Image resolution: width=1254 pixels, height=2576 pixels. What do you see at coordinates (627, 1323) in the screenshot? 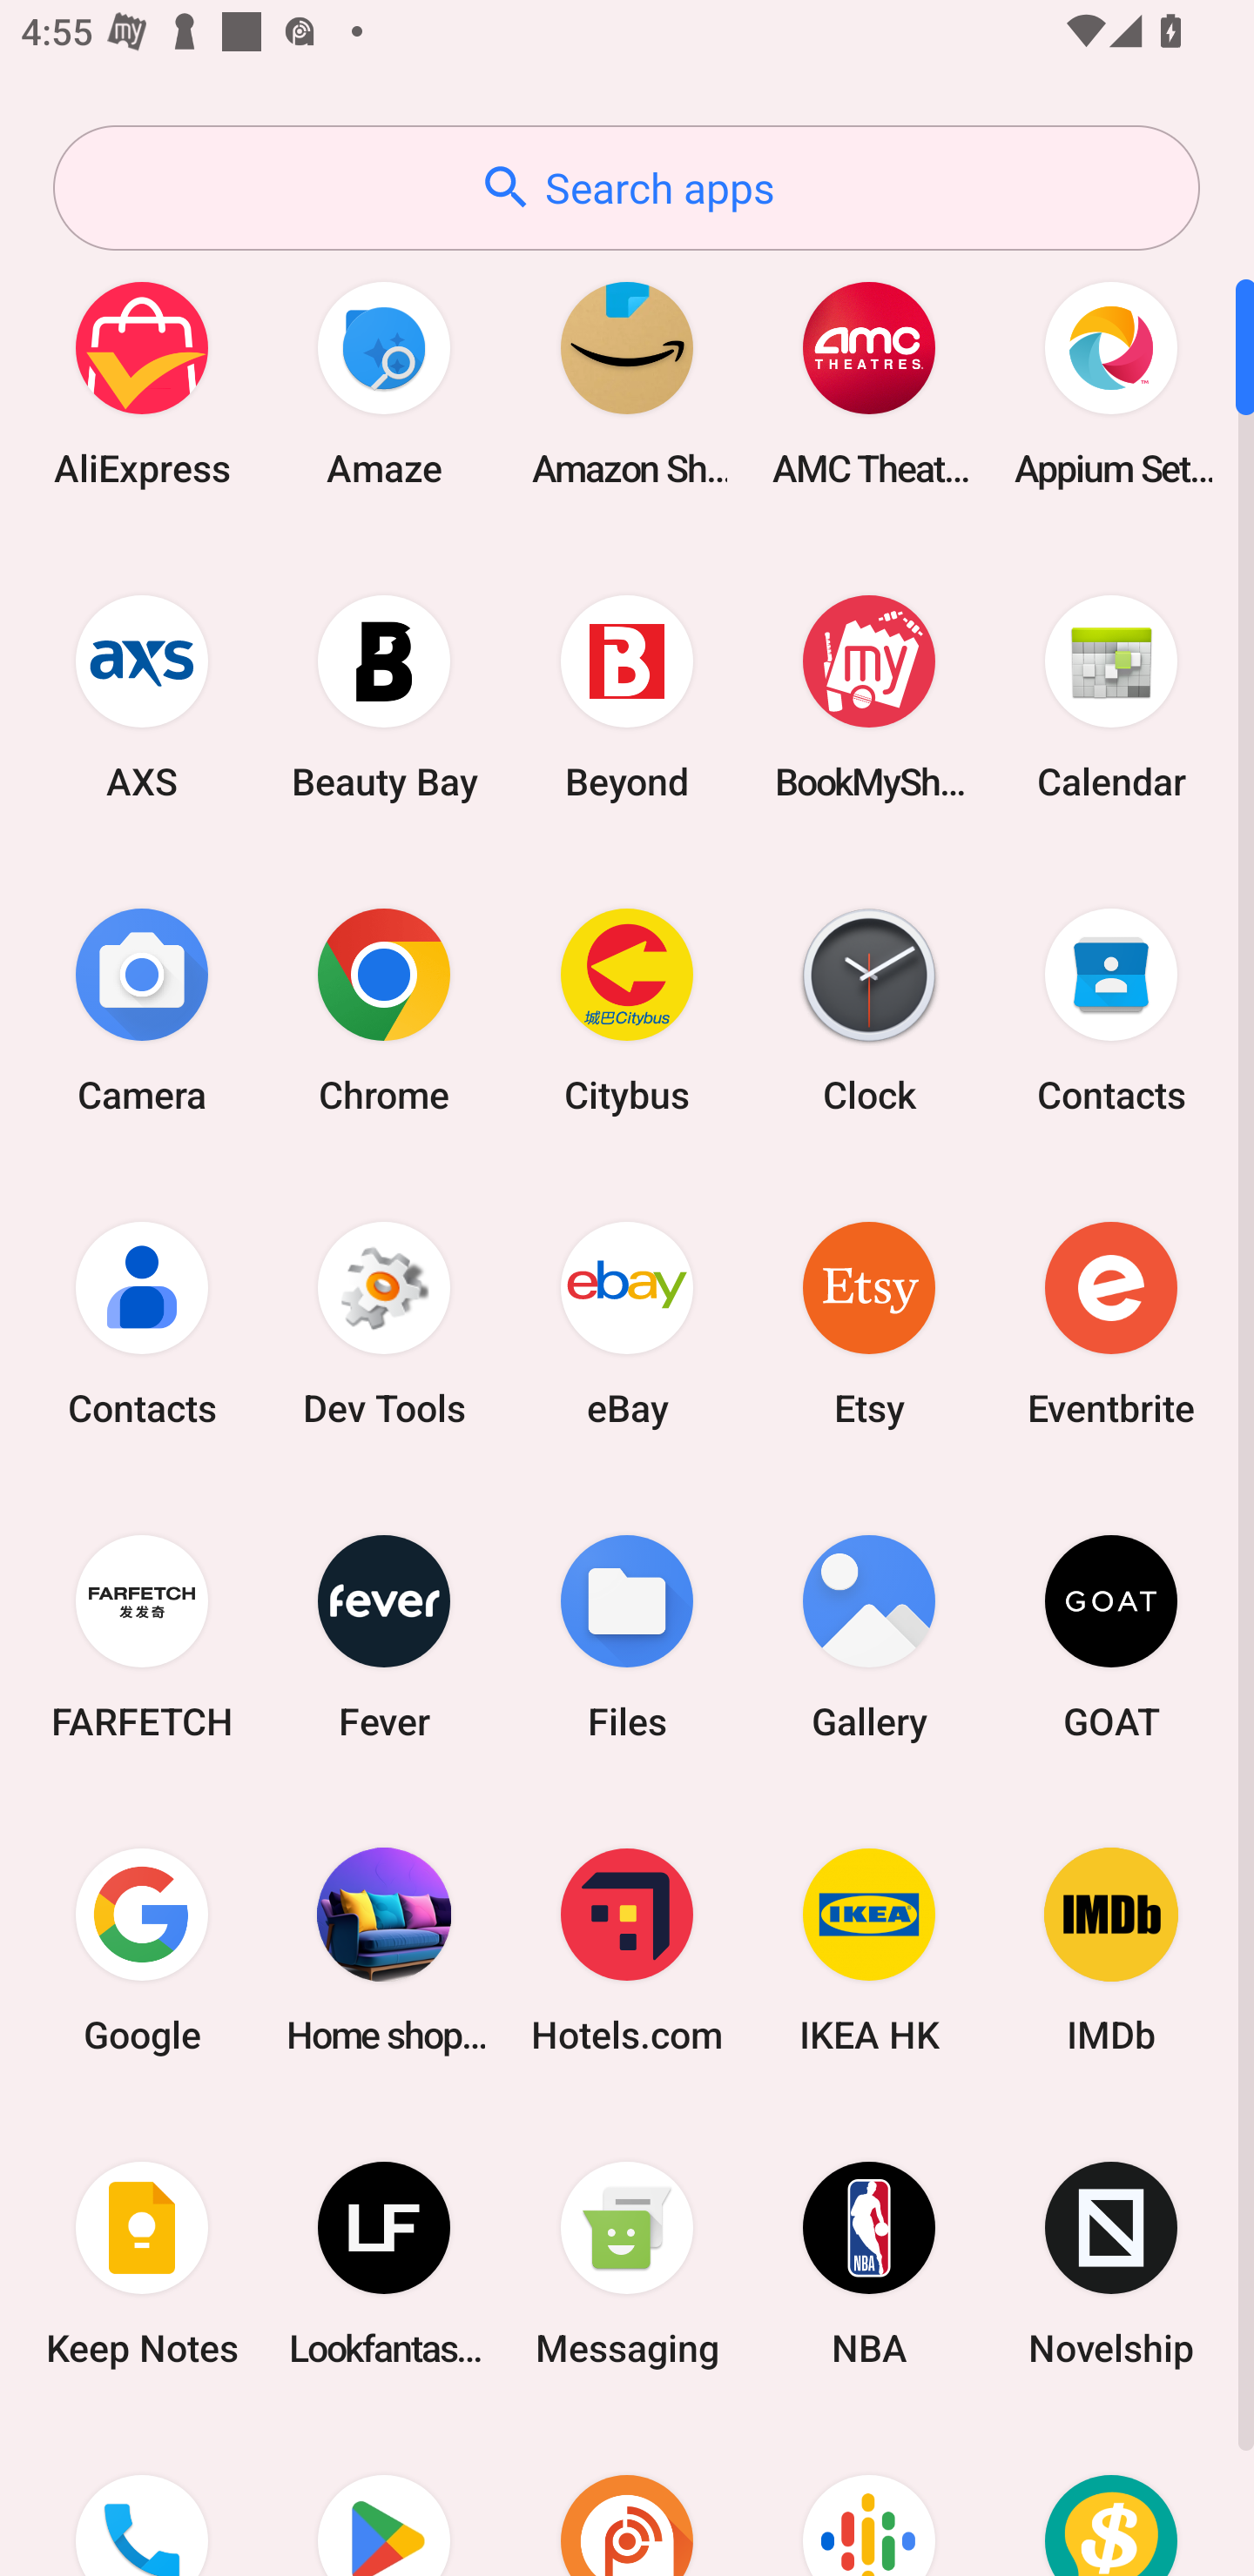
I see `eBay` at bounding box center [627, 1323].